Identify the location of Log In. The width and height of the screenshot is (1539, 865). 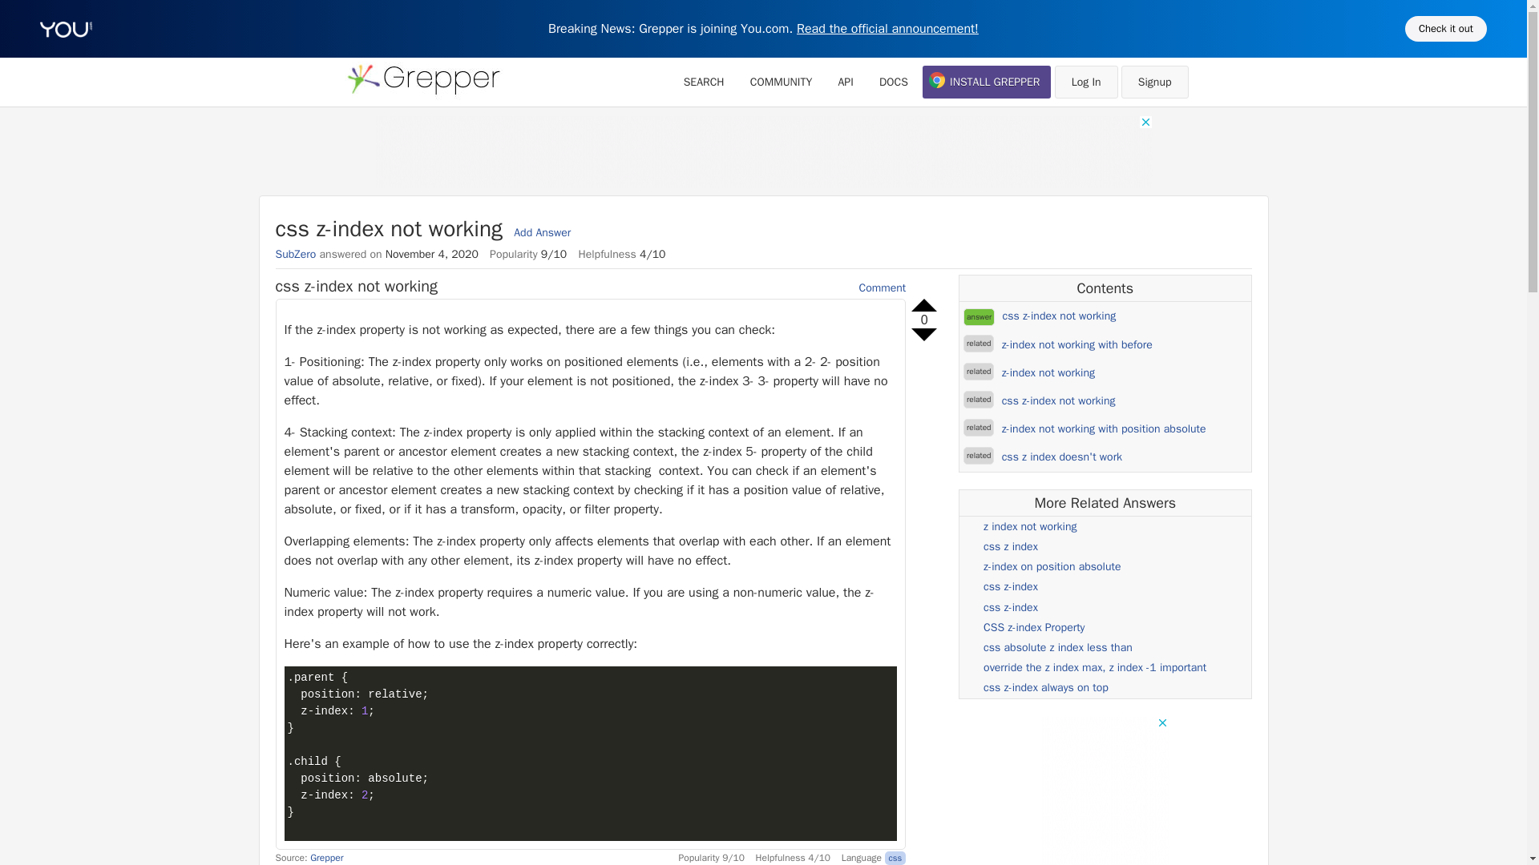
(1086, 82).